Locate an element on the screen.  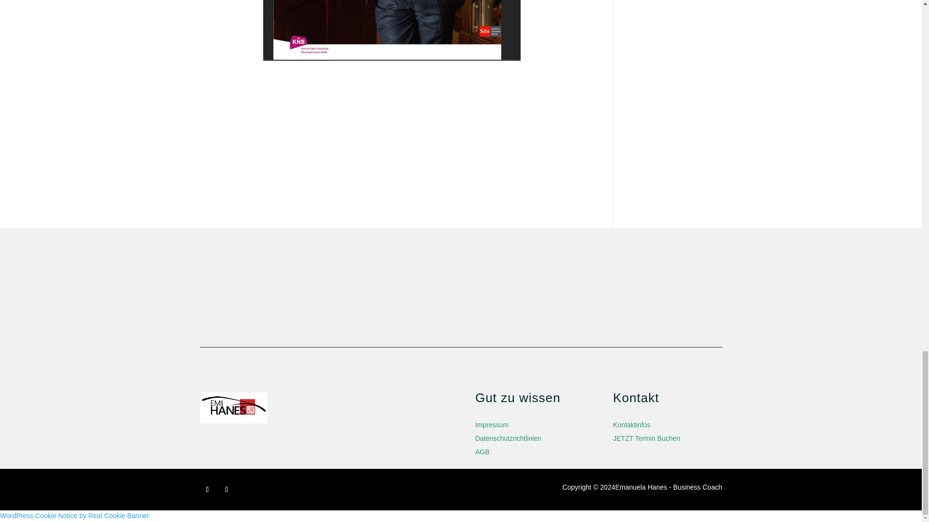
Datenschutzrichtlinien is located at coordinates (508, 438).